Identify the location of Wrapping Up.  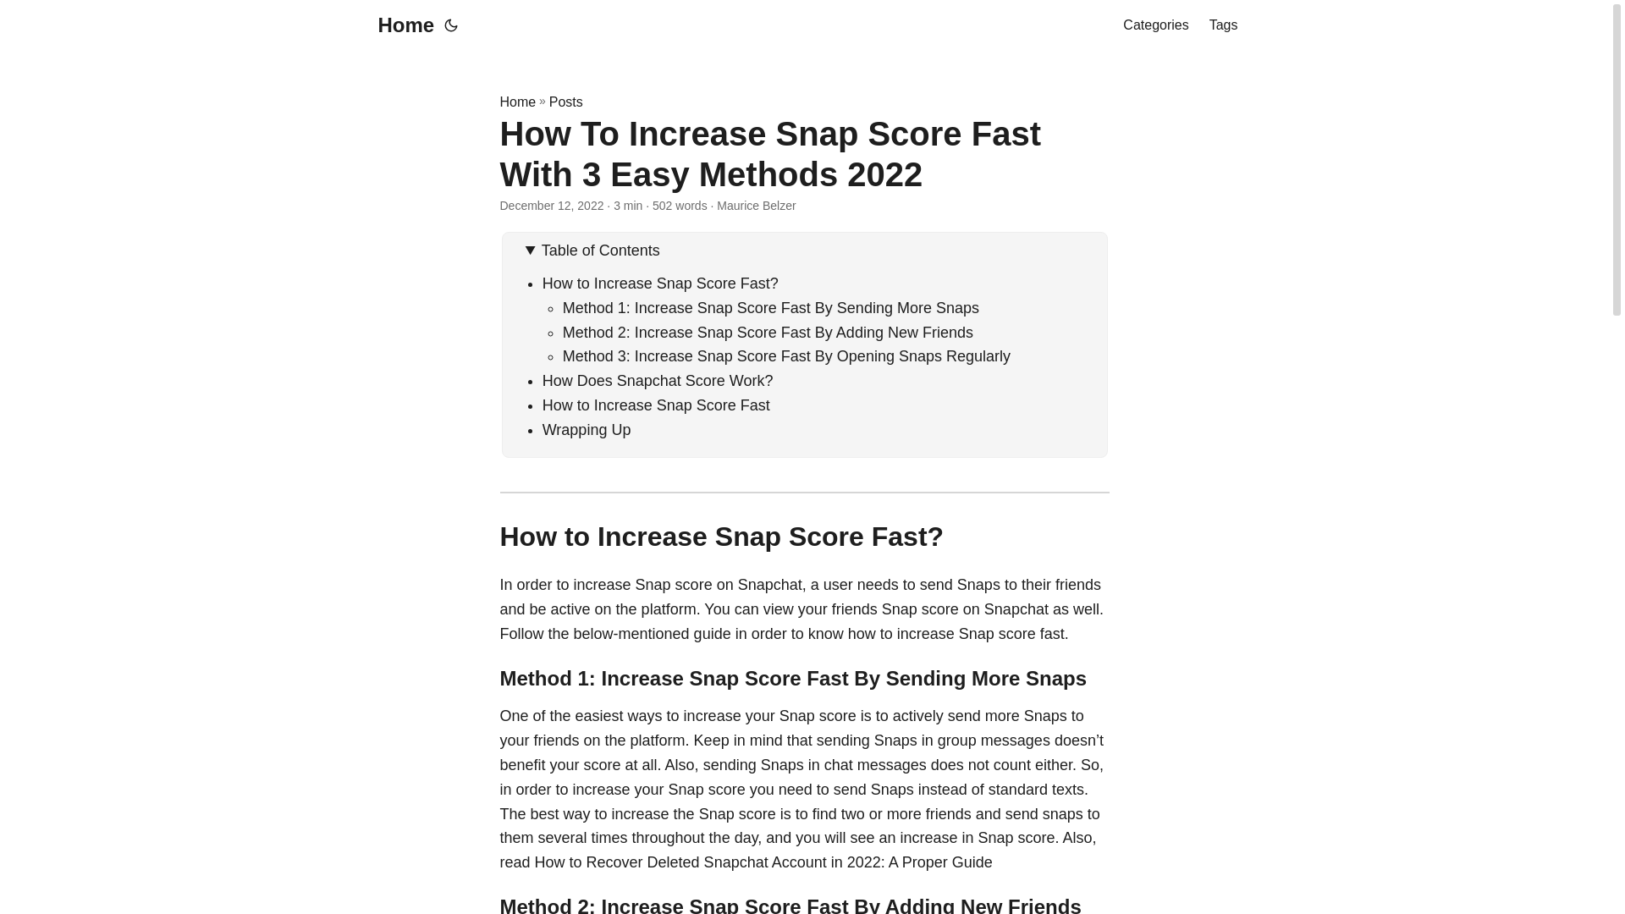
(587, 430).